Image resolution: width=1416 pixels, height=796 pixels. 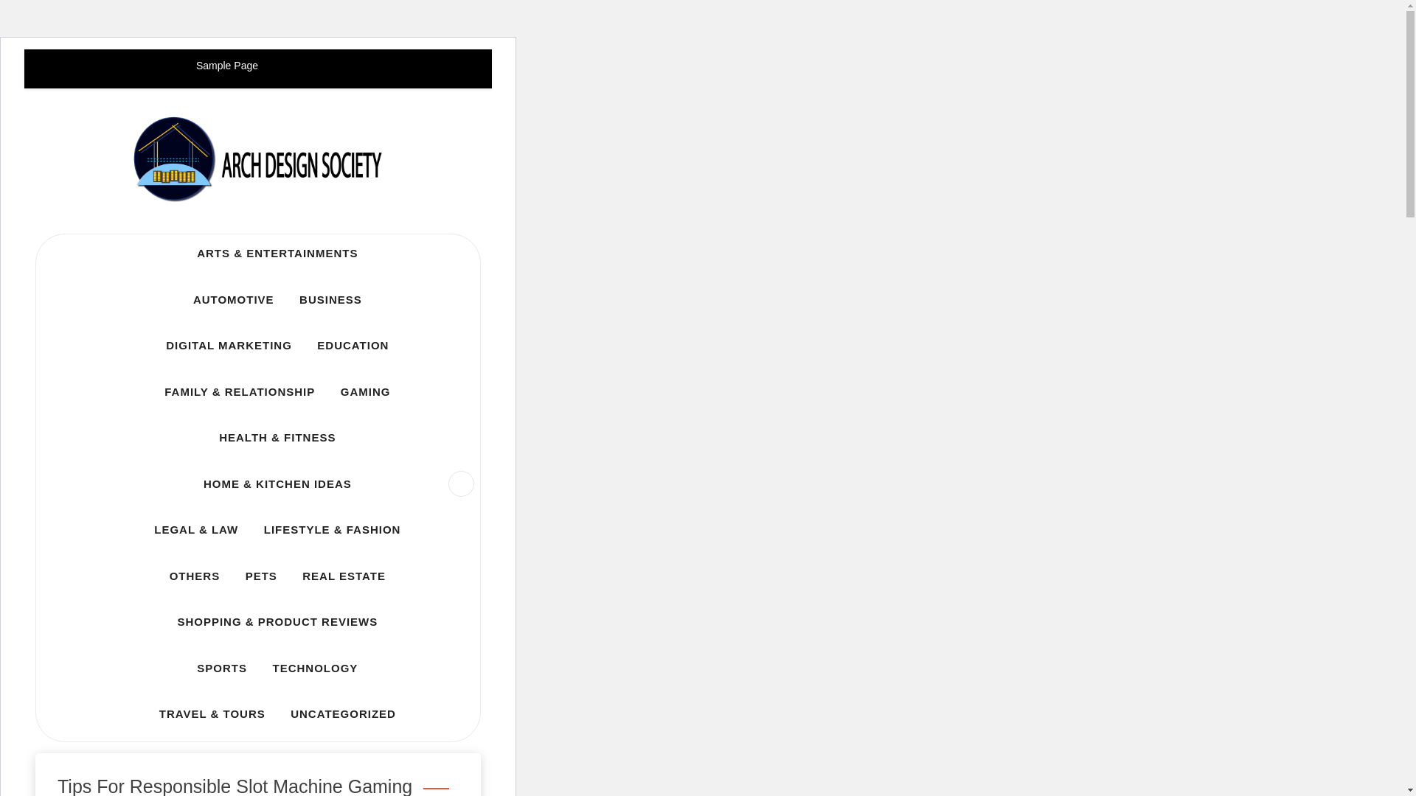 What do you see at coordinates (344, 576) in the screenshot?
I see `REAL ESTATE` at bounding box center [344, 576].